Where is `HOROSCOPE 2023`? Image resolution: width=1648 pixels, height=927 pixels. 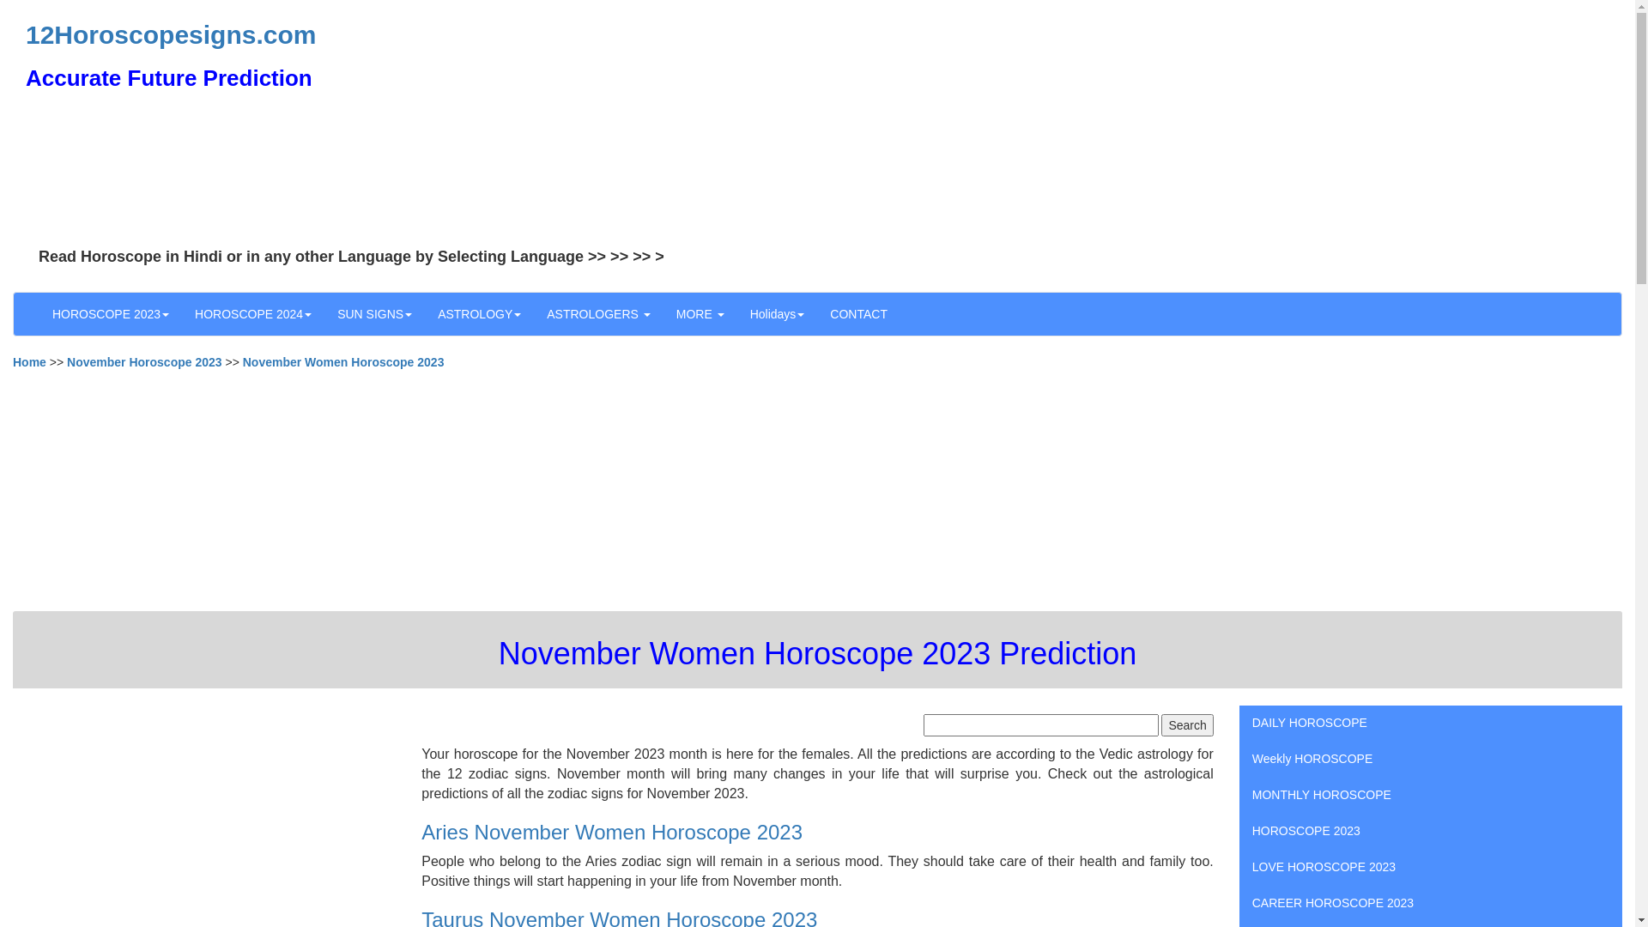 HOROSCOPE 2023 is located at coordinates (111, 314).